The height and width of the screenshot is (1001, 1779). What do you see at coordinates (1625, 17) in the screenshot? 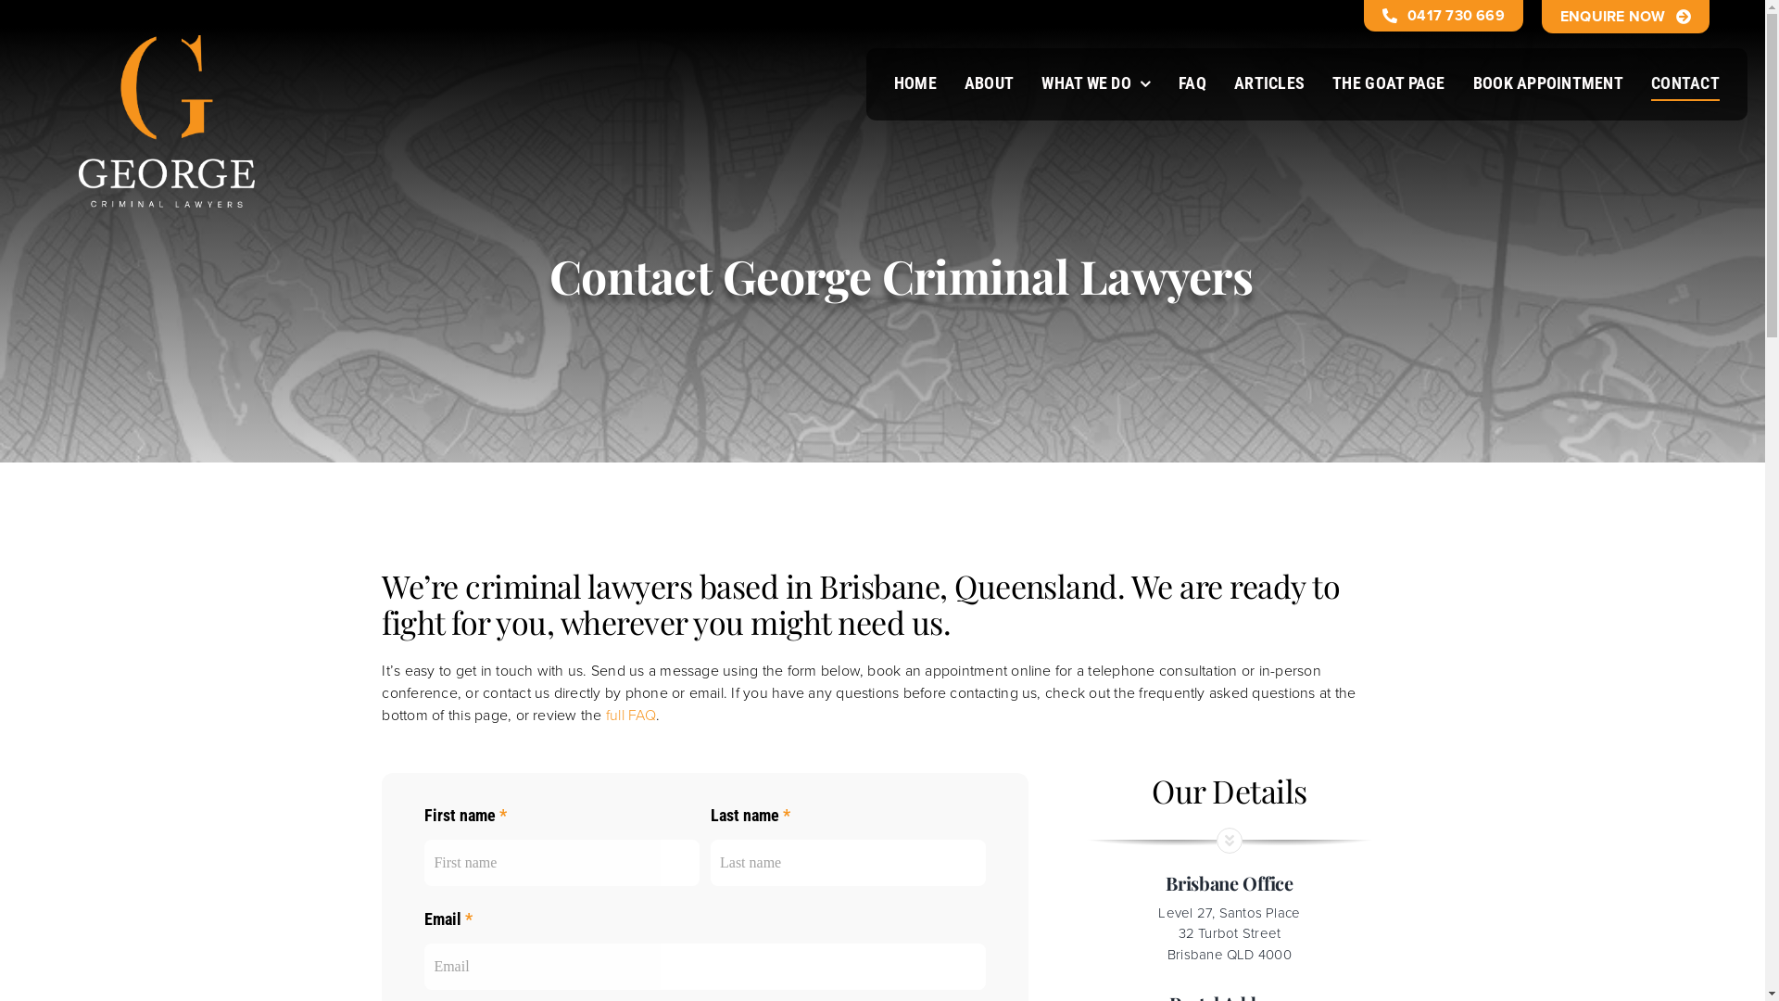
I see `ENQUIRE NOW` at bounding box center [1625, 17].